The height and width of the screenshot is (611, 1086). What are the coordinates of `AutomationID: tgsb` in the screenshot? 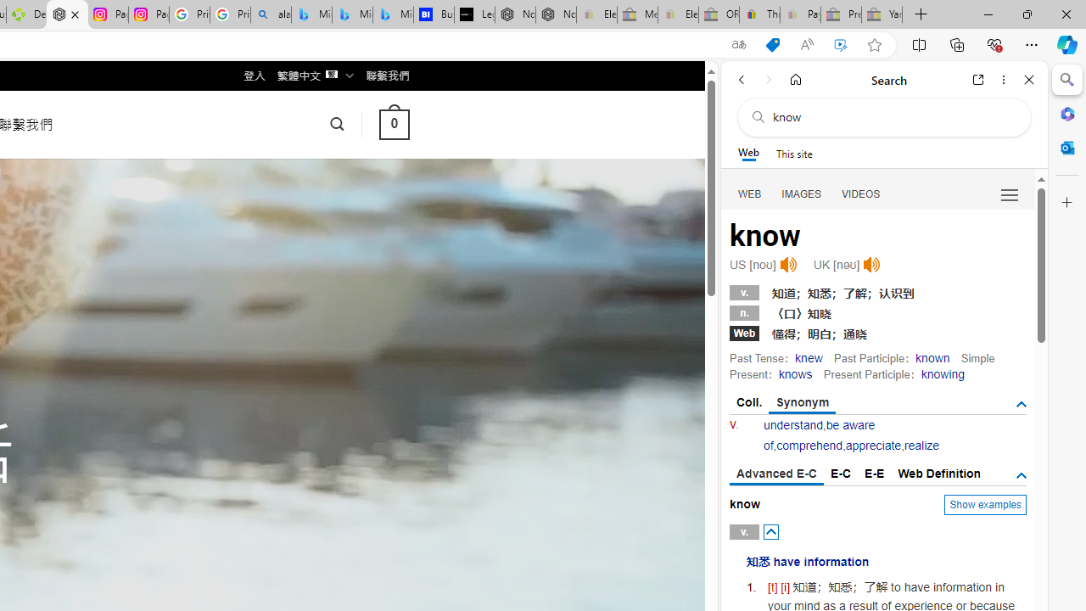 It's located at (1022, 404).